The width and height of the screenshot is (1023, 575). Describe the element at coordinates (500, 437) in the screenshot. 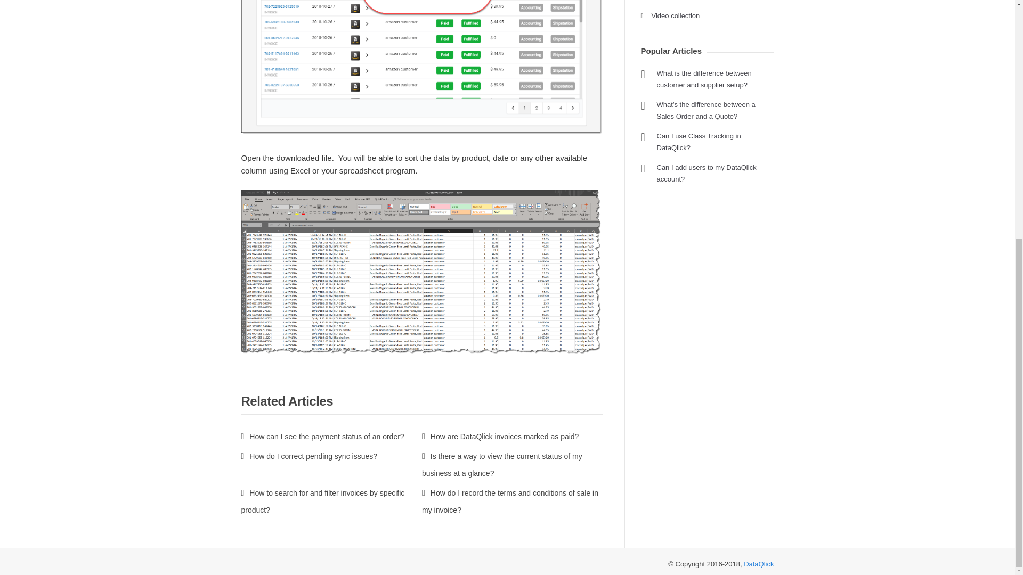

I see `How are DataQlick invoices marked as paid?` at that location.